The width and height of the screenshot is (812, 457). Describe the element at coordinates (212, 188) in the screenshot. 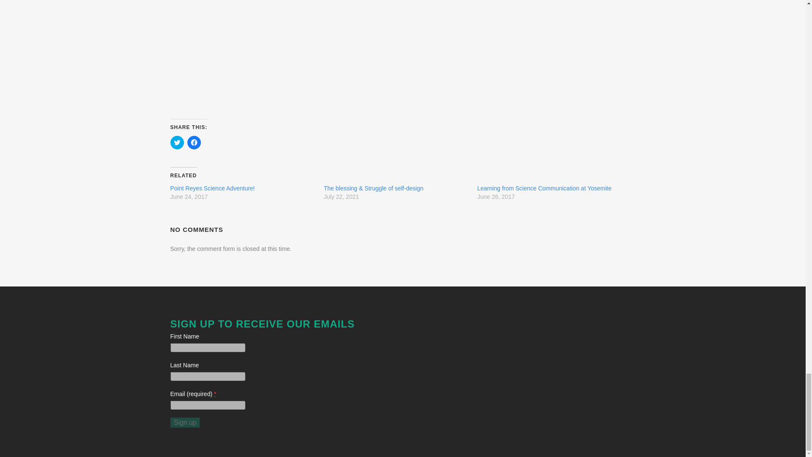

I see `Point Reyes Science Adventure!` at that location.